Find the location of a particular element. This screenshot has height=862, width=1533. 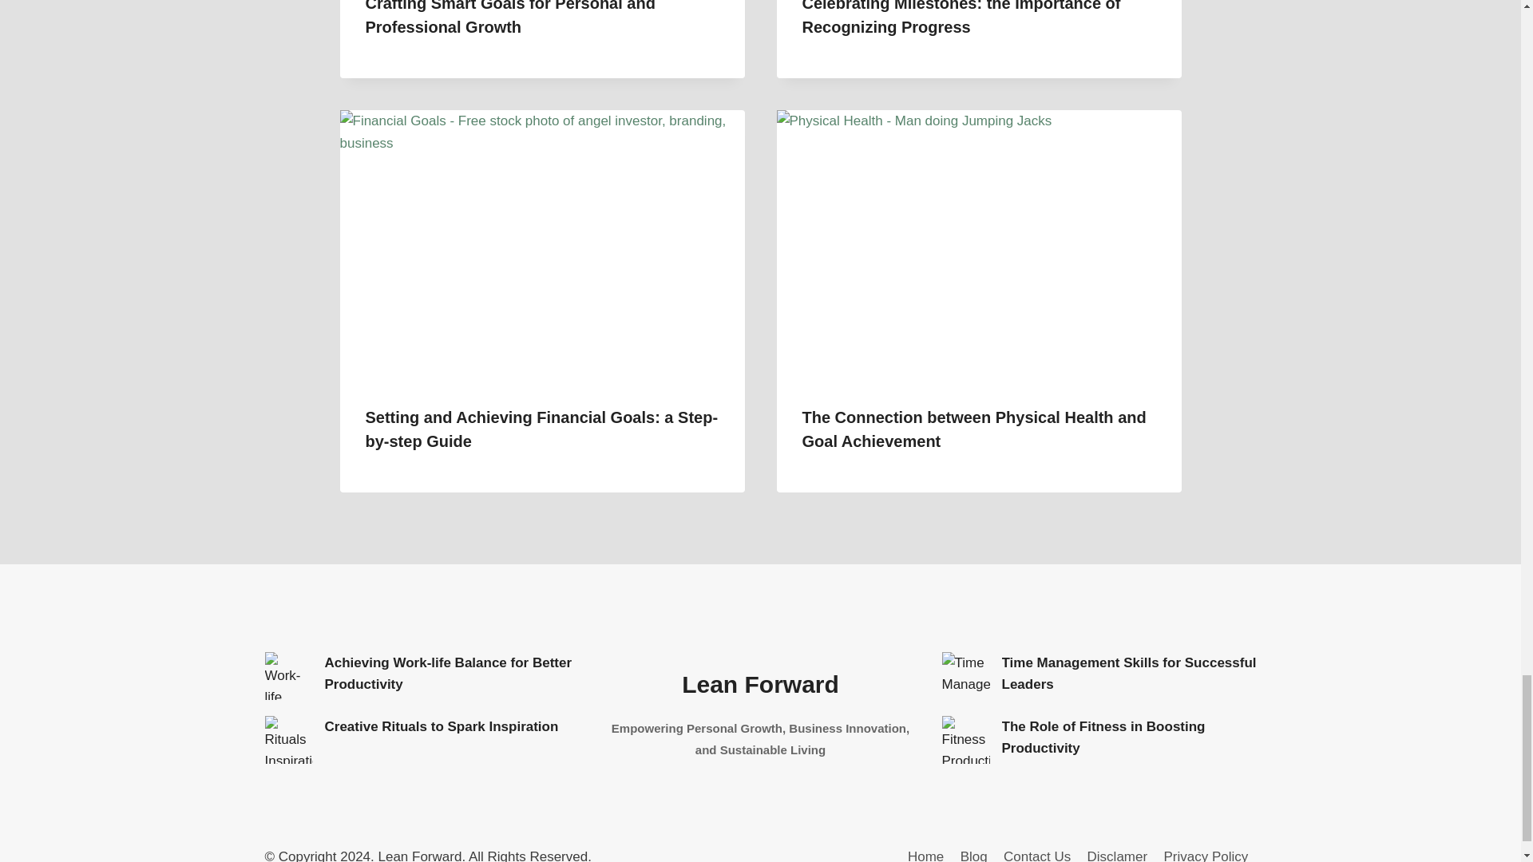

Setting and Achieving Financial Goals: a Step-by-step Guide is located at coordinates (542, 429).